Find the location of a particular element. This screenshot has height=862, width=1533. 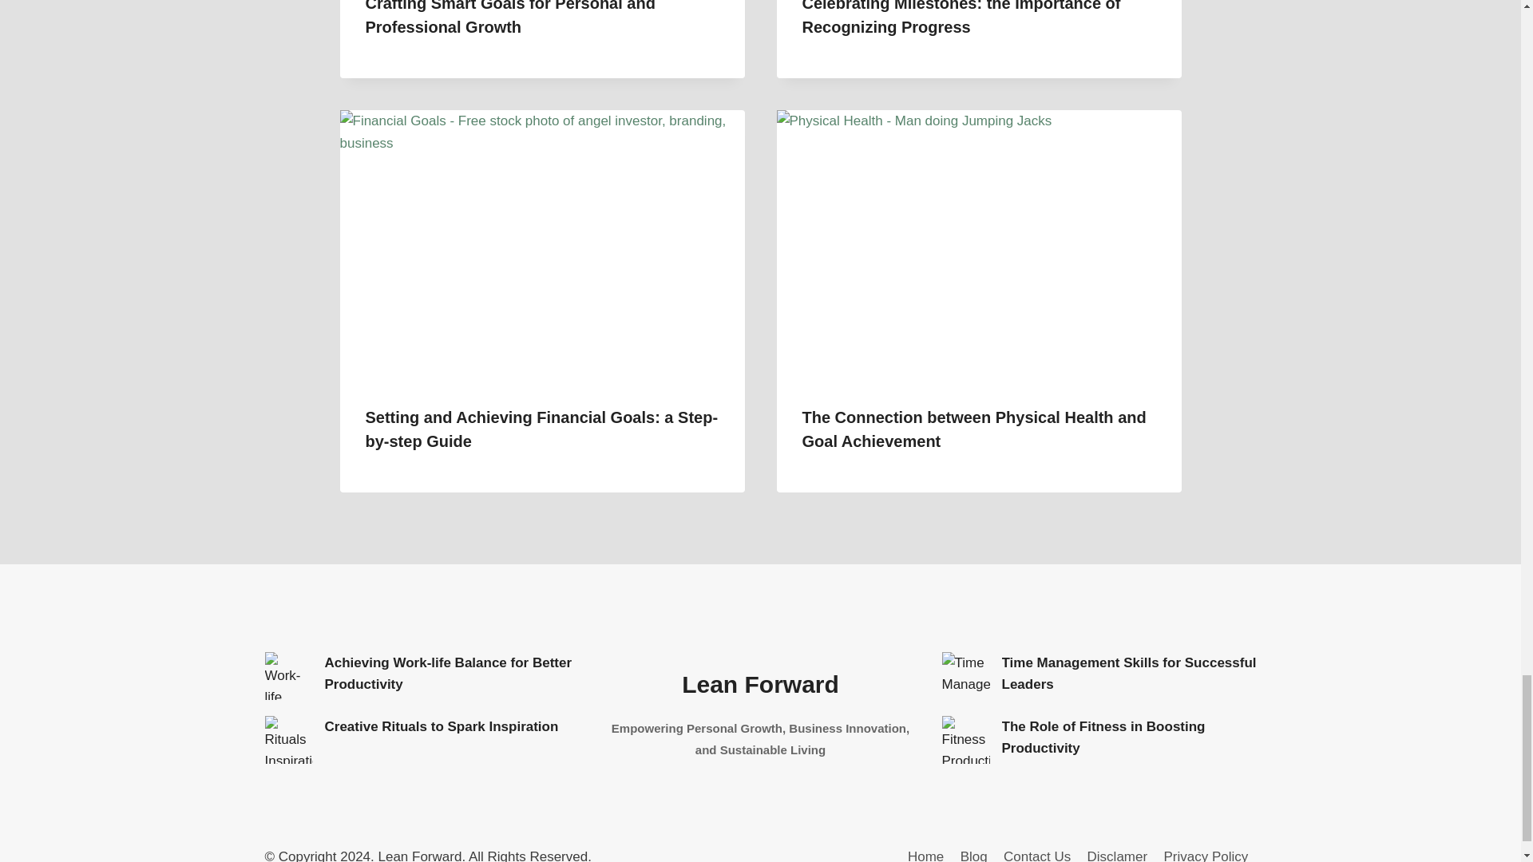

Setting and Achieving Financial Goals: a Step-by-step Guide is located at coordinates (542, 429).